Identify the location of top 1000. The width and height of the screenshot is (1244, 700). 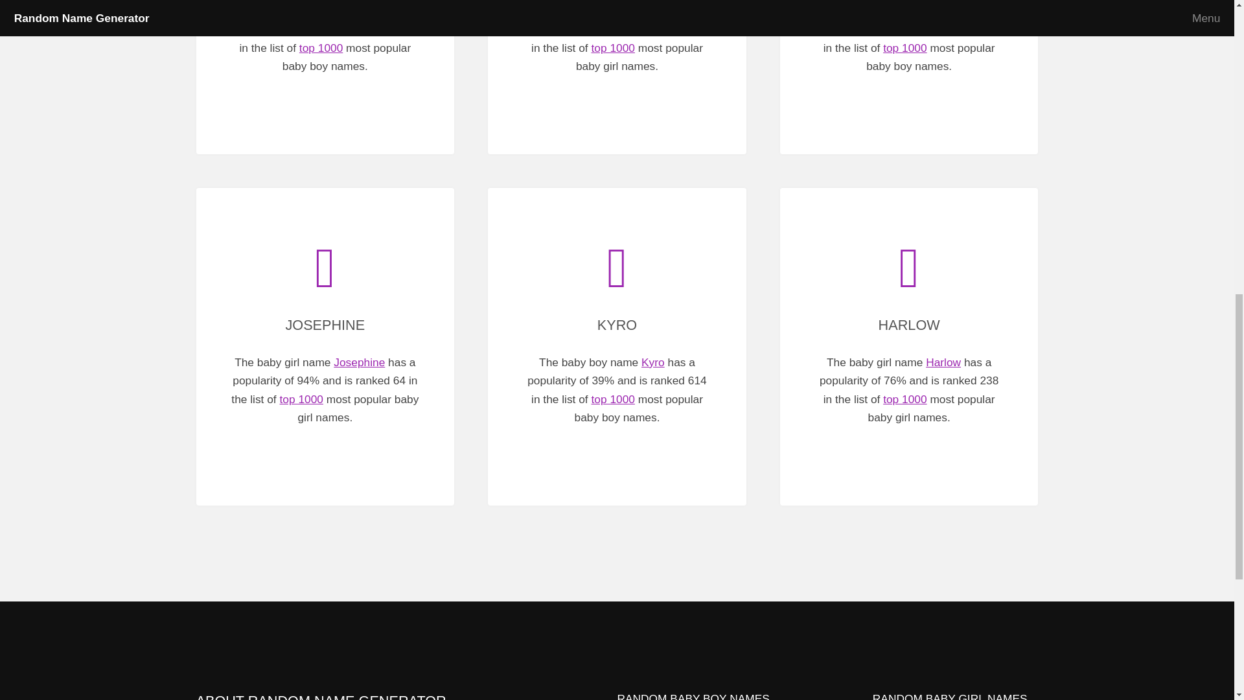
(321, 48).